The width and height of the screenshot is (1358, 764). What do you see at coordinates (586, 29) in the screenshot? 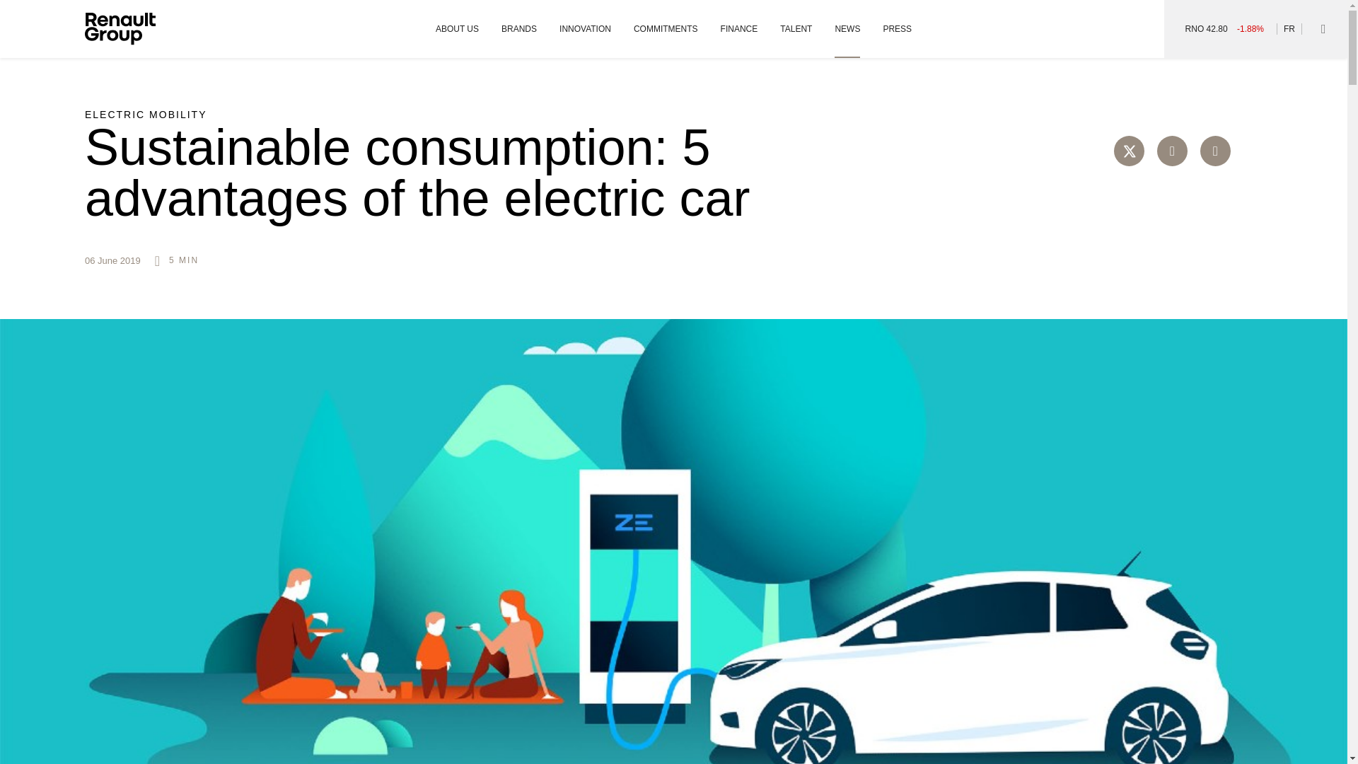
I see `INNOVATION` at bounding box center [586, 29].